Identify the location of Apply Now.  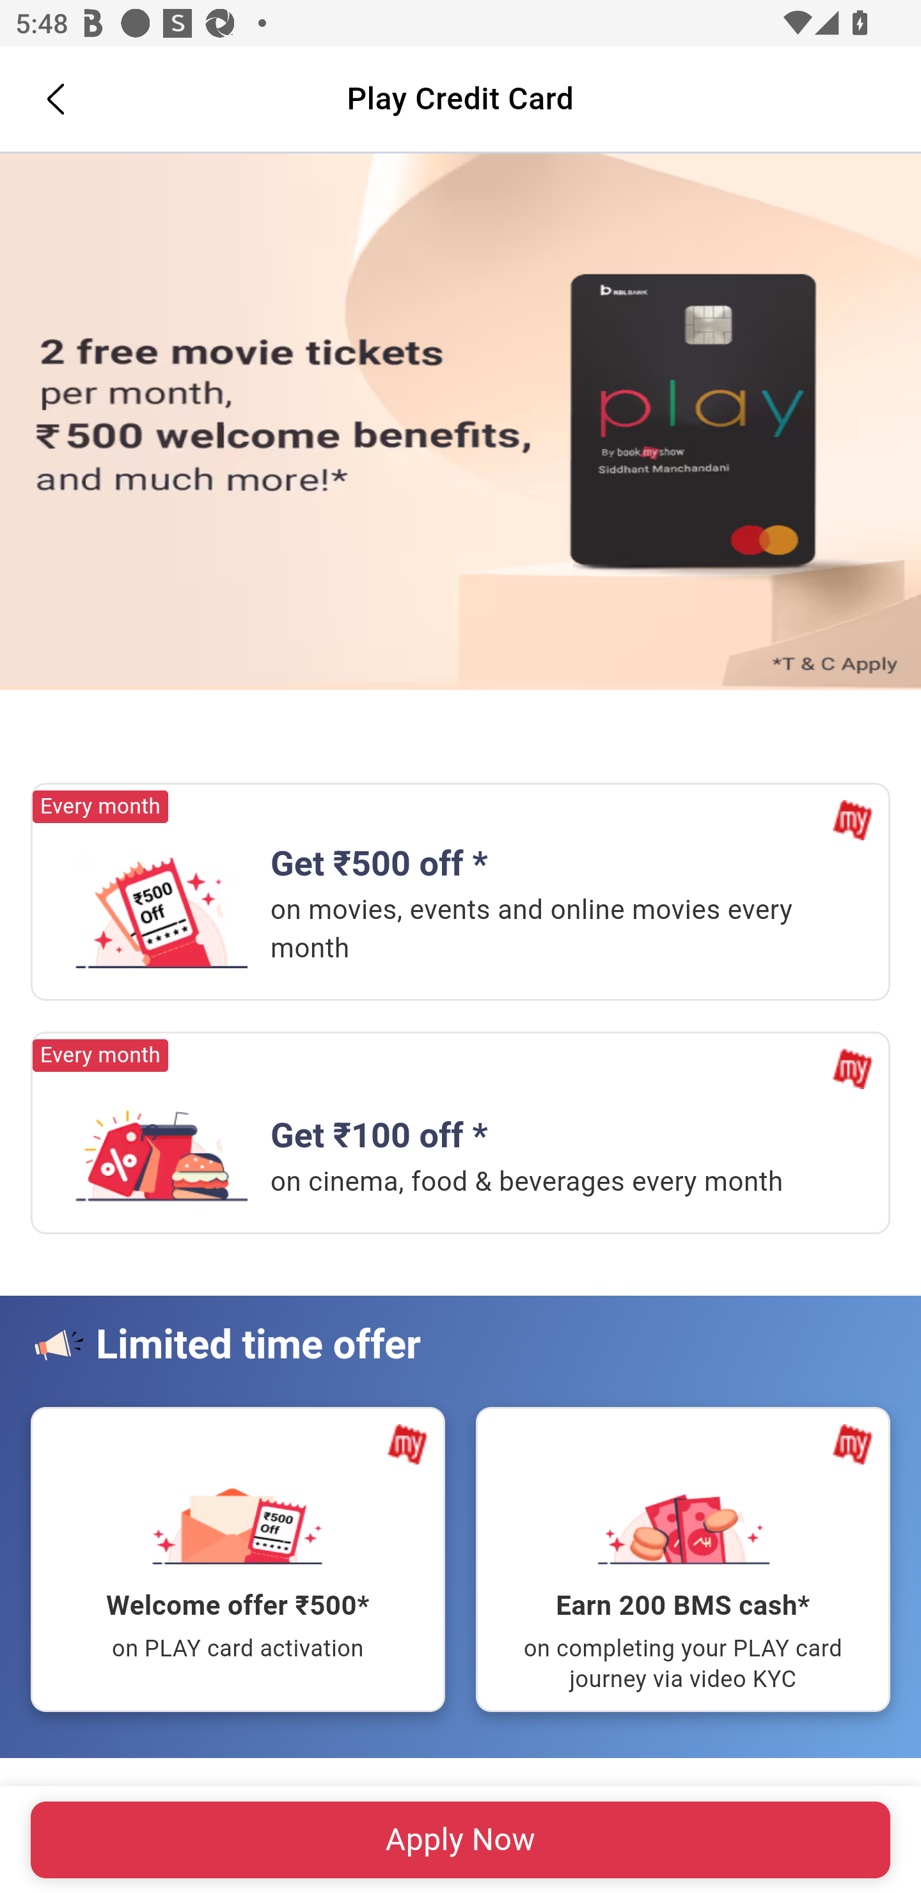
(460, 422).